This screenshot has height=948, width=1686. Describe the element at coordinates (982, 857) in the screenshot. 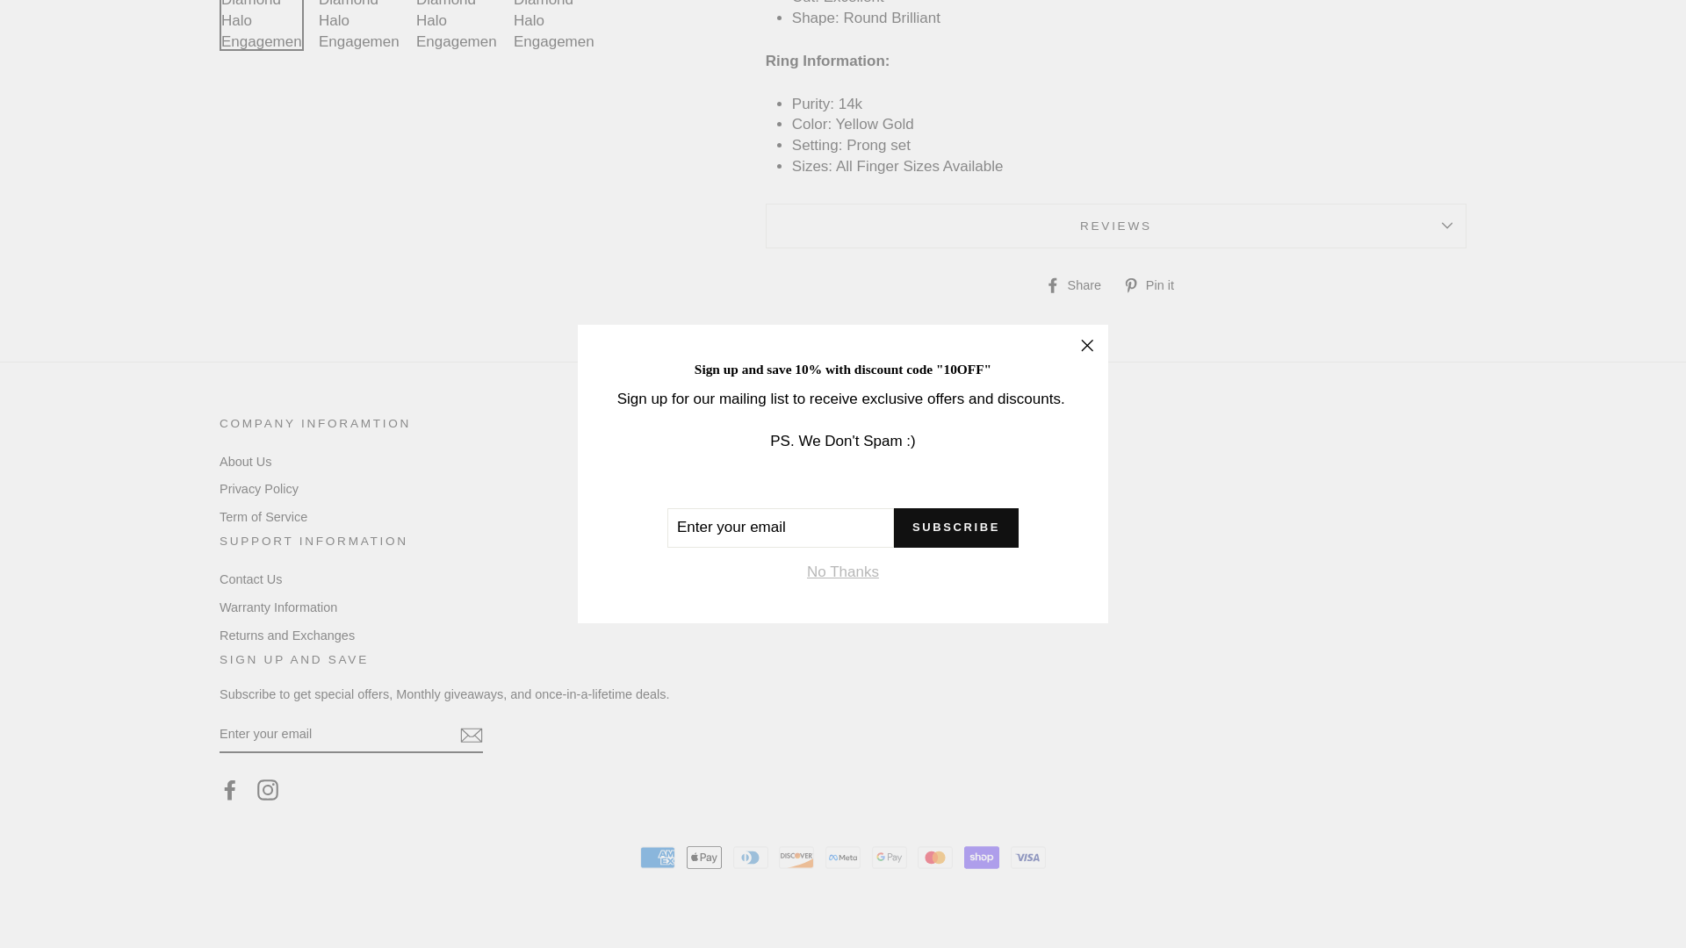

I see `Shop Pay` at that location.